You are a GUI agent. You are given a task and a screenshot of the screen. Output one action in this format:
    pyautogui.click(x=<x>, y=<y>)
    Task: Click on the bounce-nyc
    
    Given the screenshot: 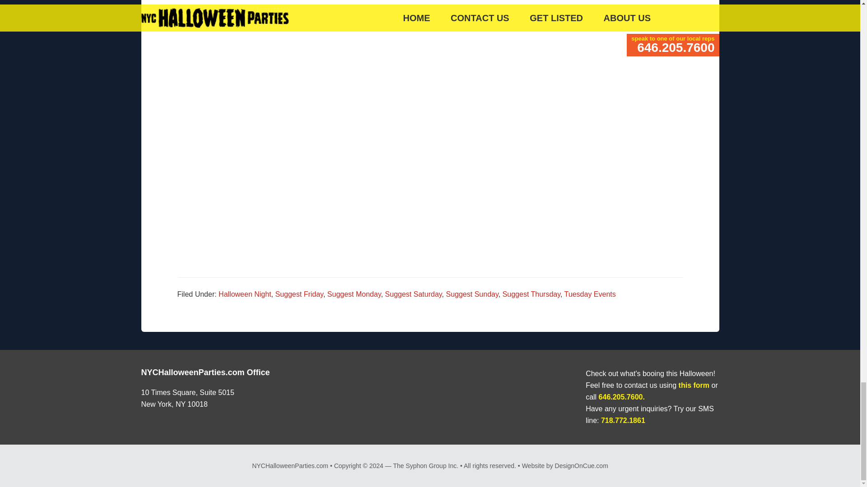 What is the action you would take?
    pyautogui.click(x=557, y=71)
    